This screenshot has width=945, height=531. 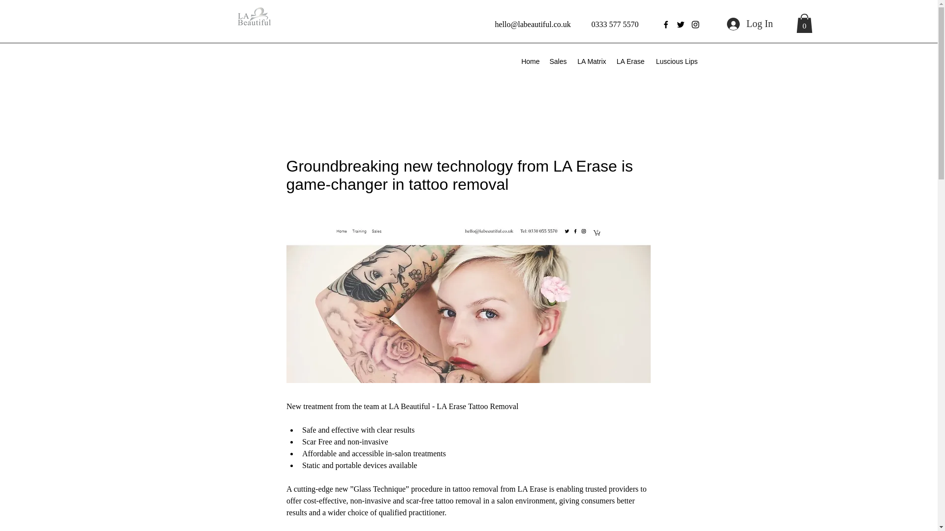 What do you see at coordinates (676, 61) in the screenshot?
I see `Luscious Lips` at bounding box center [676, 61].